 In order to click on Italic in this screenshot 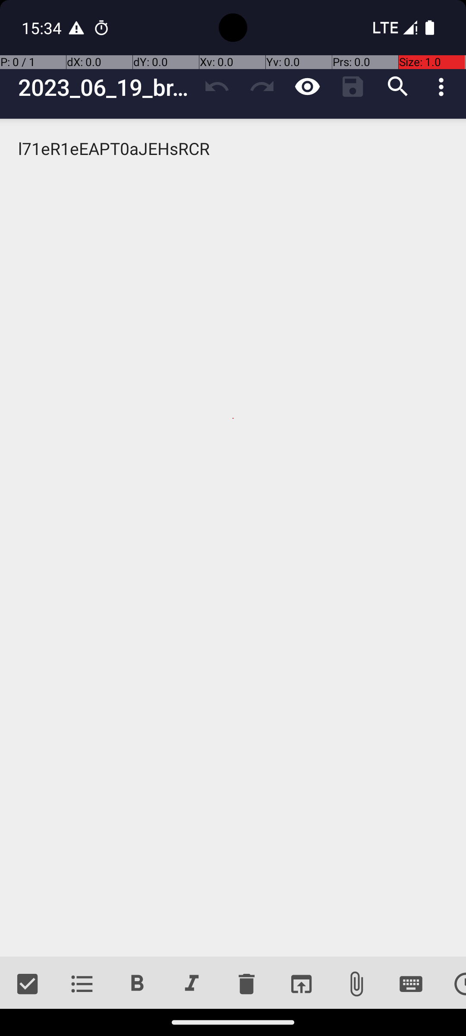, I will do `click(192, 984)`.